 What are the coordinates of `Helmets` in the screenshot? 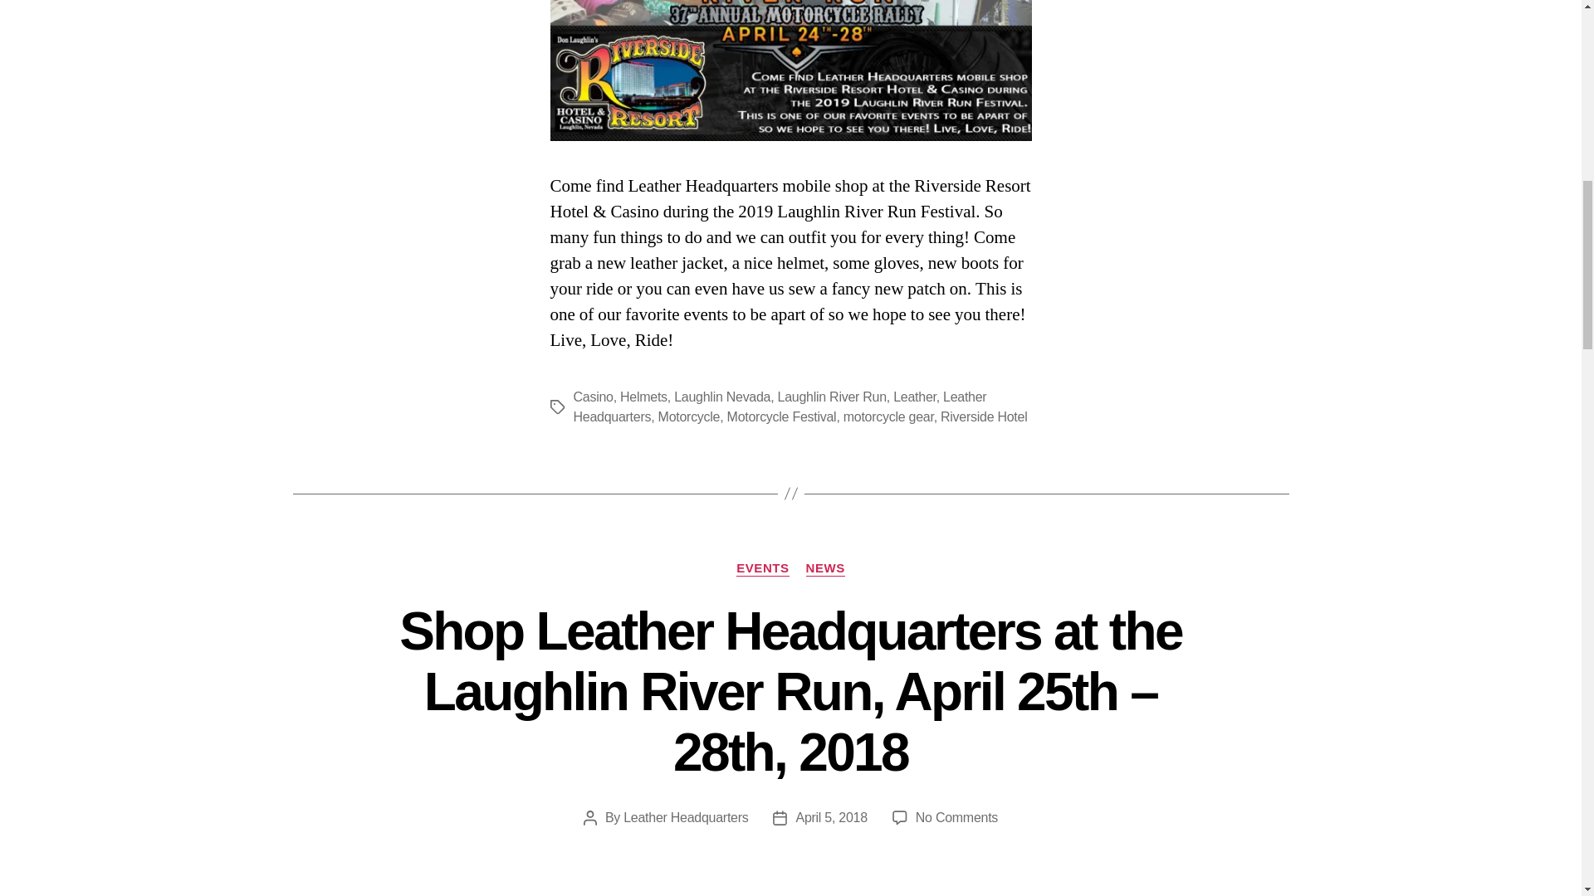 It's located at (643, 397).